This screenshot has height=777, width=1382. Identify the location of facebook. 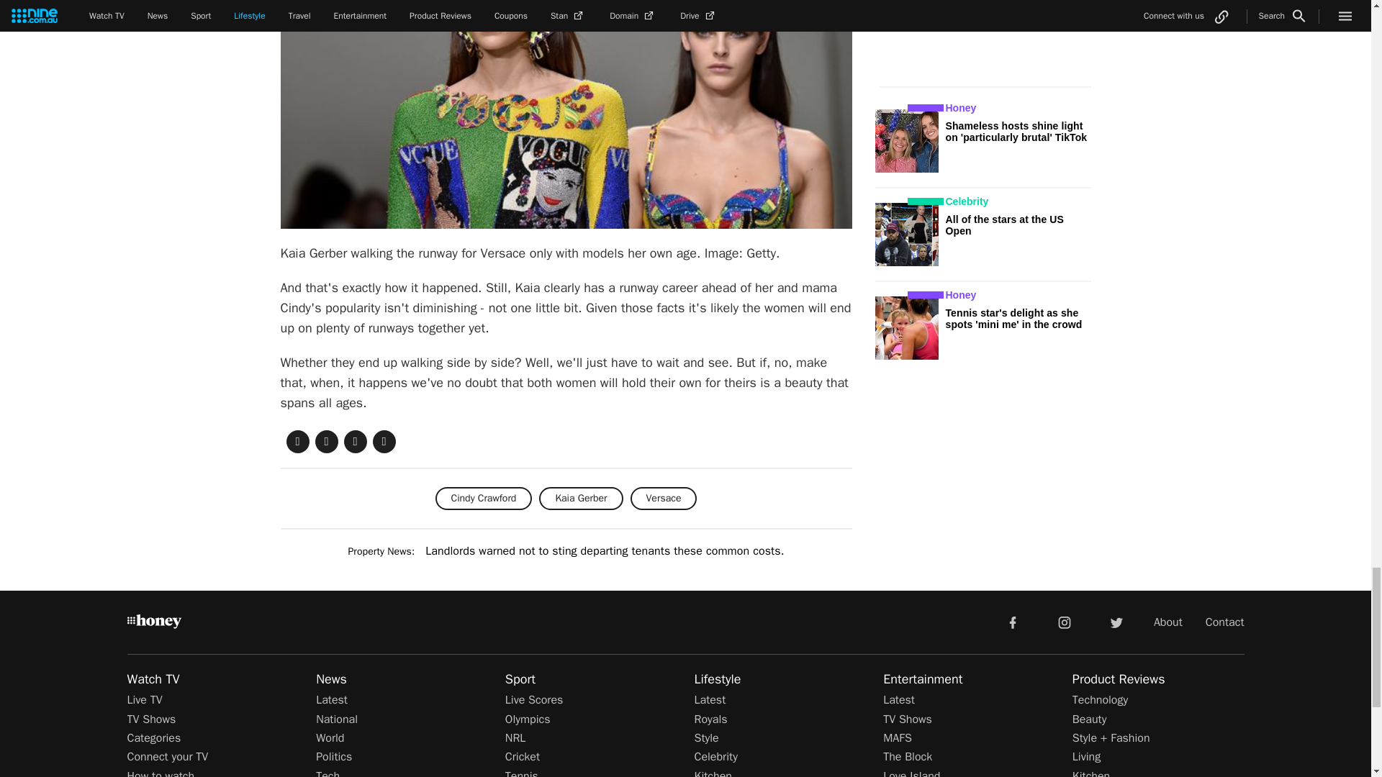
(1012, 622).